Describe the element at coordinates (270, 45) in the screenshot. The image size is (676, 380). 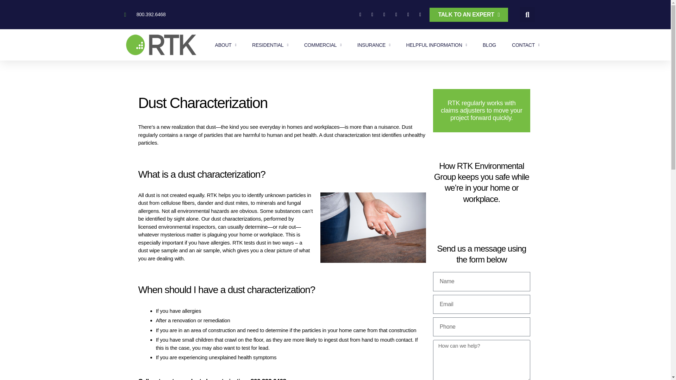
I see `RESIDENTIAL` at that location.